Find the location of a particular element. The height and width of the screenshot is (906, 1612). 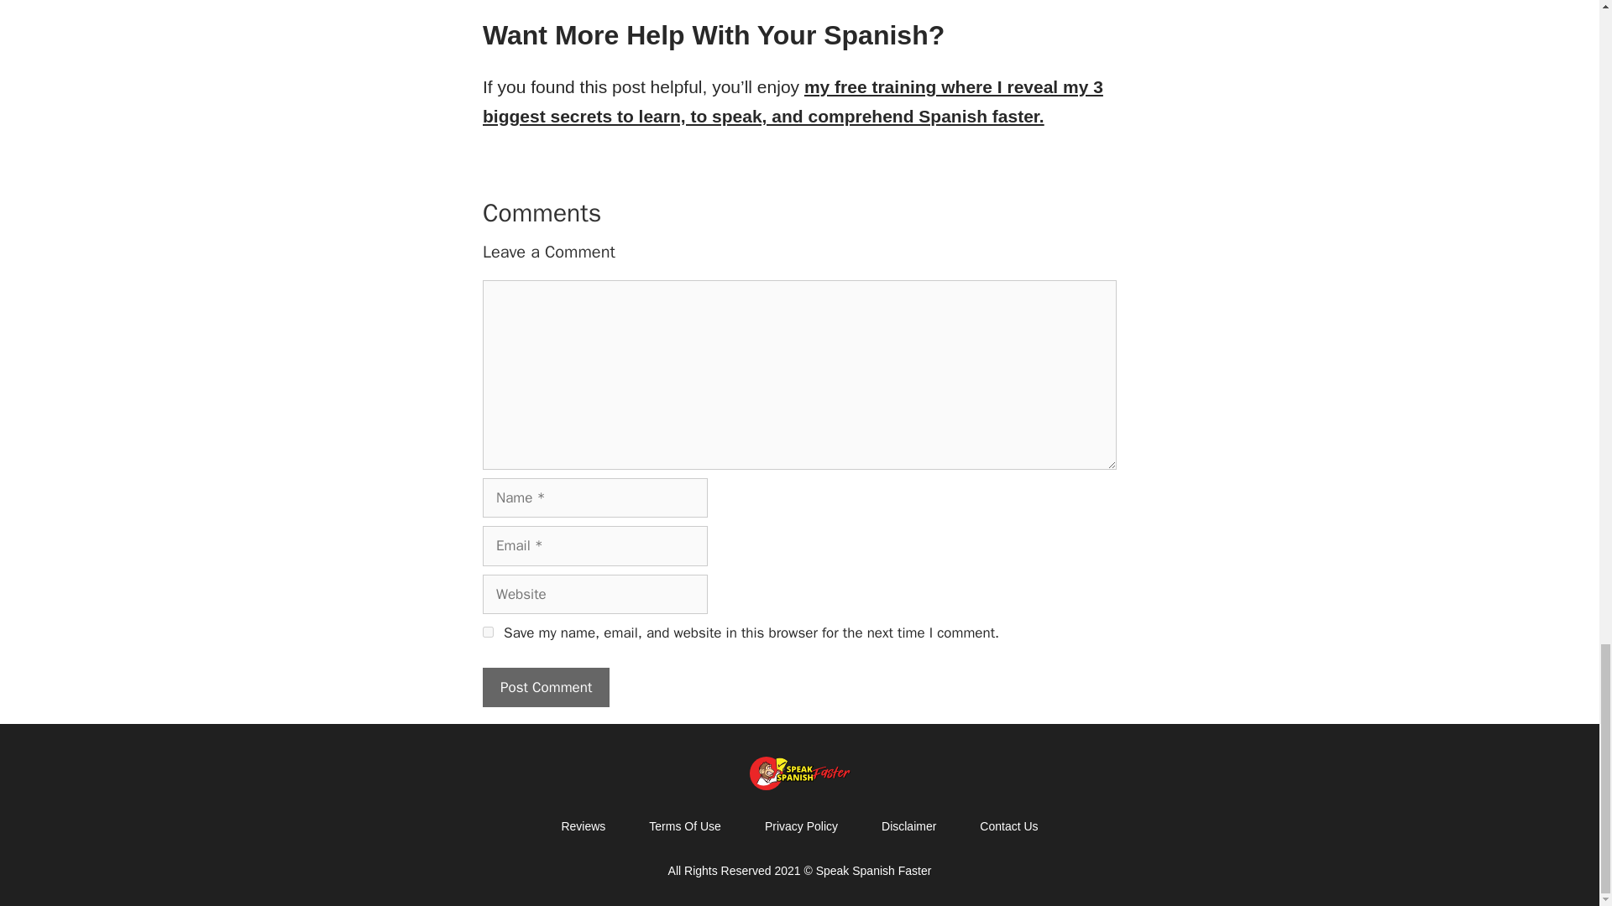

Disclaimer is located at coordinates (908, 825).